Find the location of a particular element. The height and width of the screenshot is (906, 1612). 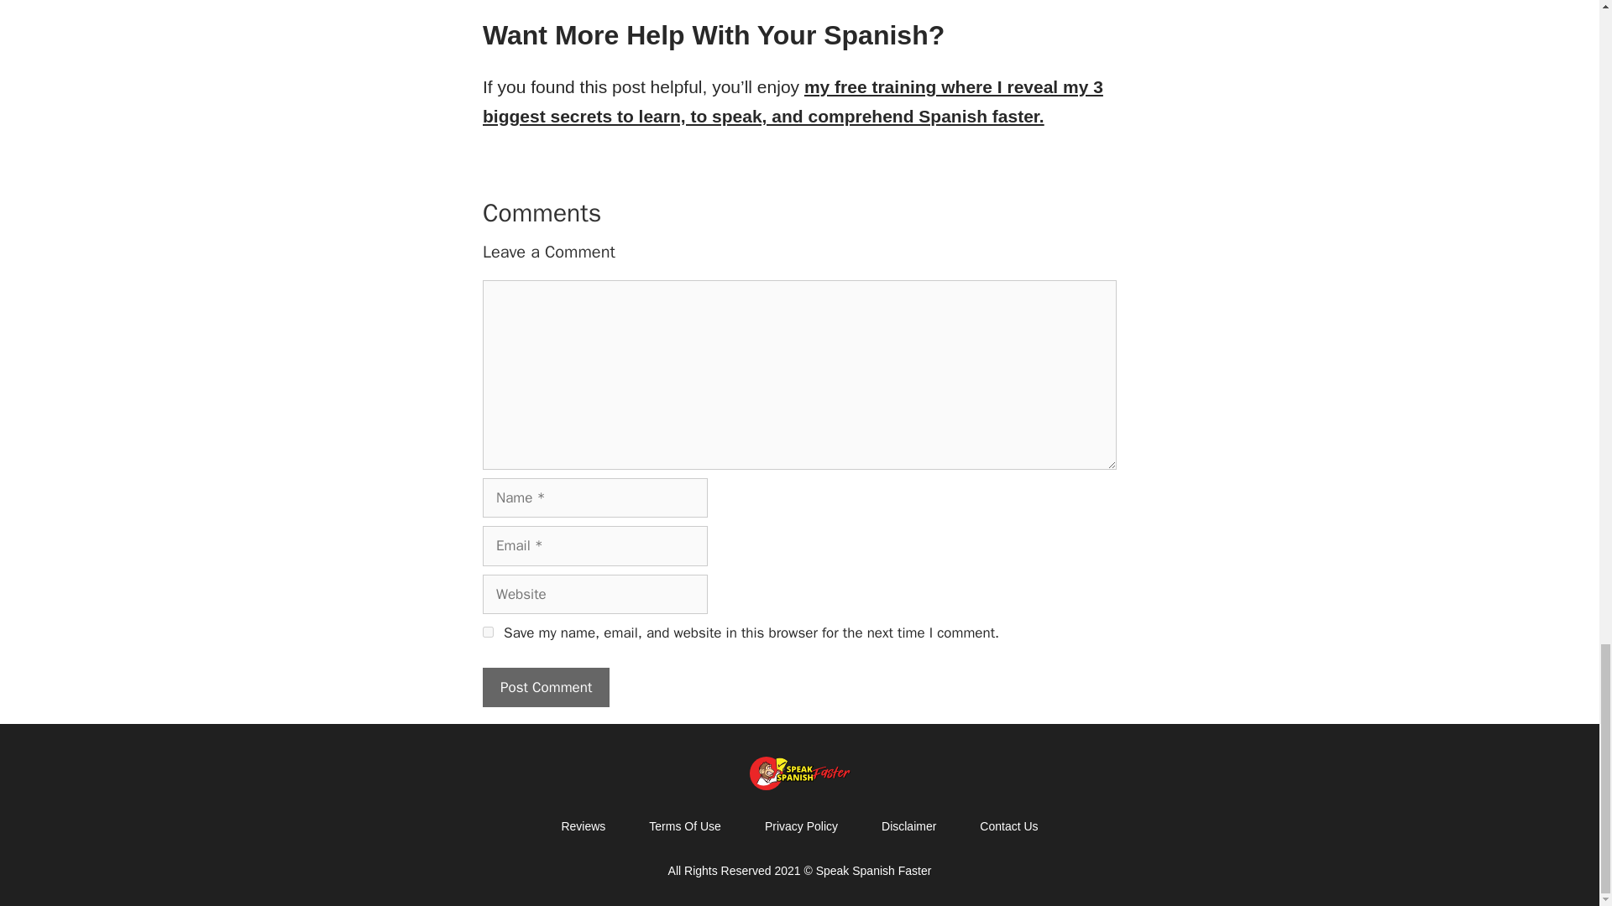

Disclaimer is located at coordinates (908, 825).